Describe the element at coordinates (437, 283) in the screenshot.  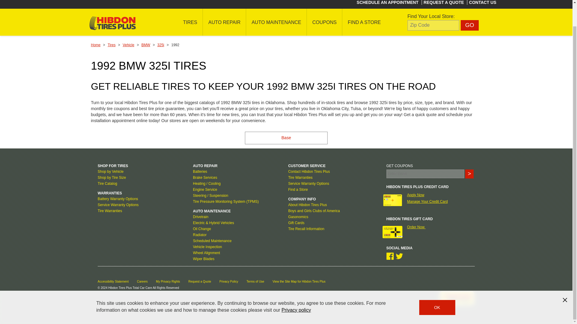
I see `agree button` at that location.